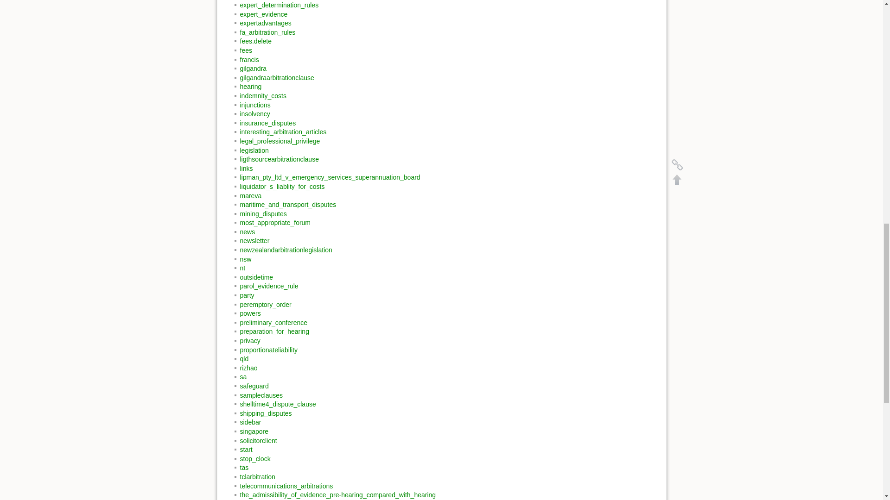 Image resolution: width=890 pixels, height=500 pixels. I want to click on act, so click(245, 200).